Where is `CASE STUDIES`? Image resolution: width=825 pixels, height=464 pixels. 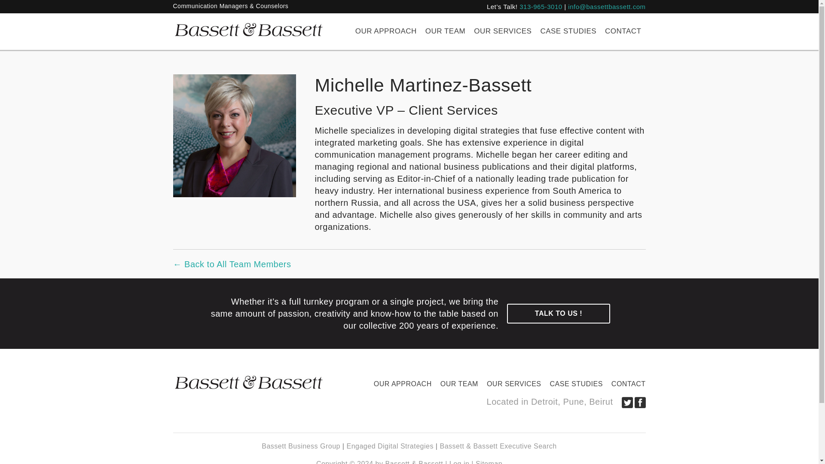 CASE STUDIES is located at coordinates (568, 31).